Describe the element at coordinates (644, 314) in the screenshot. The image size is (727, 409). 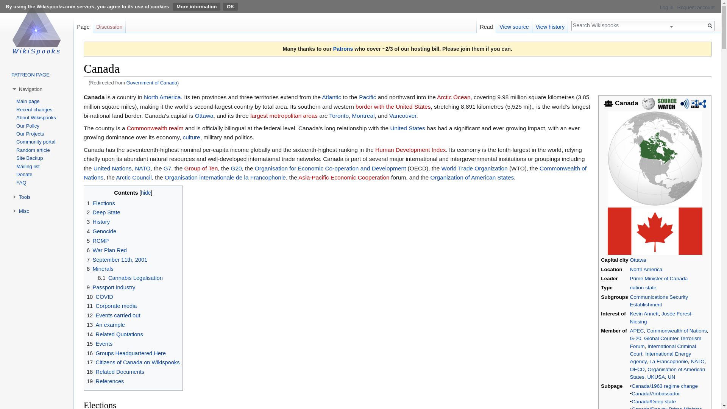
I see `Kevin Annett` at that location.